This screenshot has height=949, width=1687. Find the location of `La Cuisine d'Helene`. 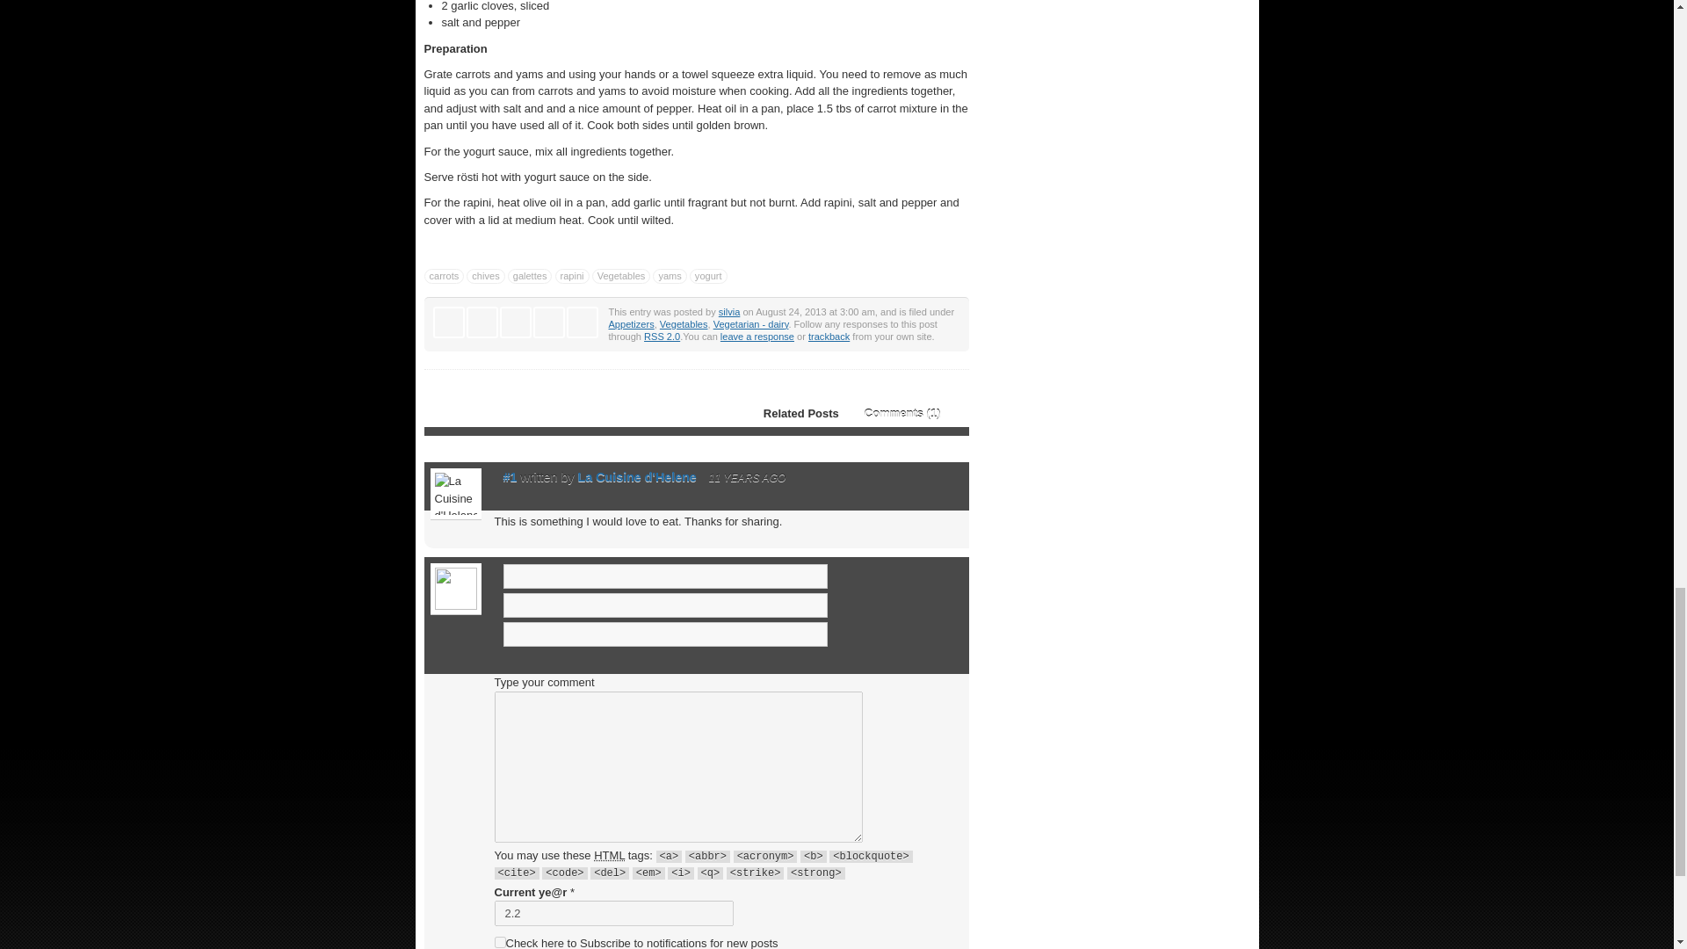

La Cuisine d'Helene is located at coordinates (637, 476).